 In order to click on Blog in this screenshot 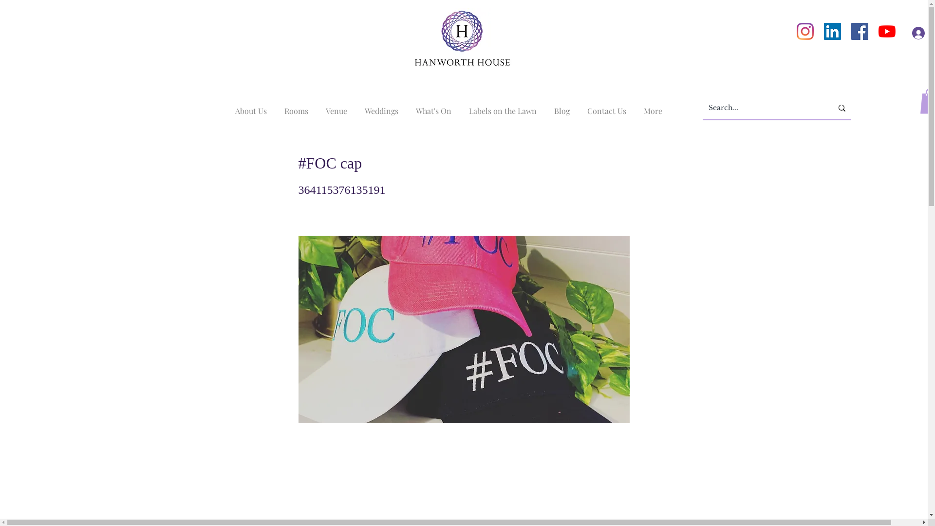, I will do `click(562, 107)`.